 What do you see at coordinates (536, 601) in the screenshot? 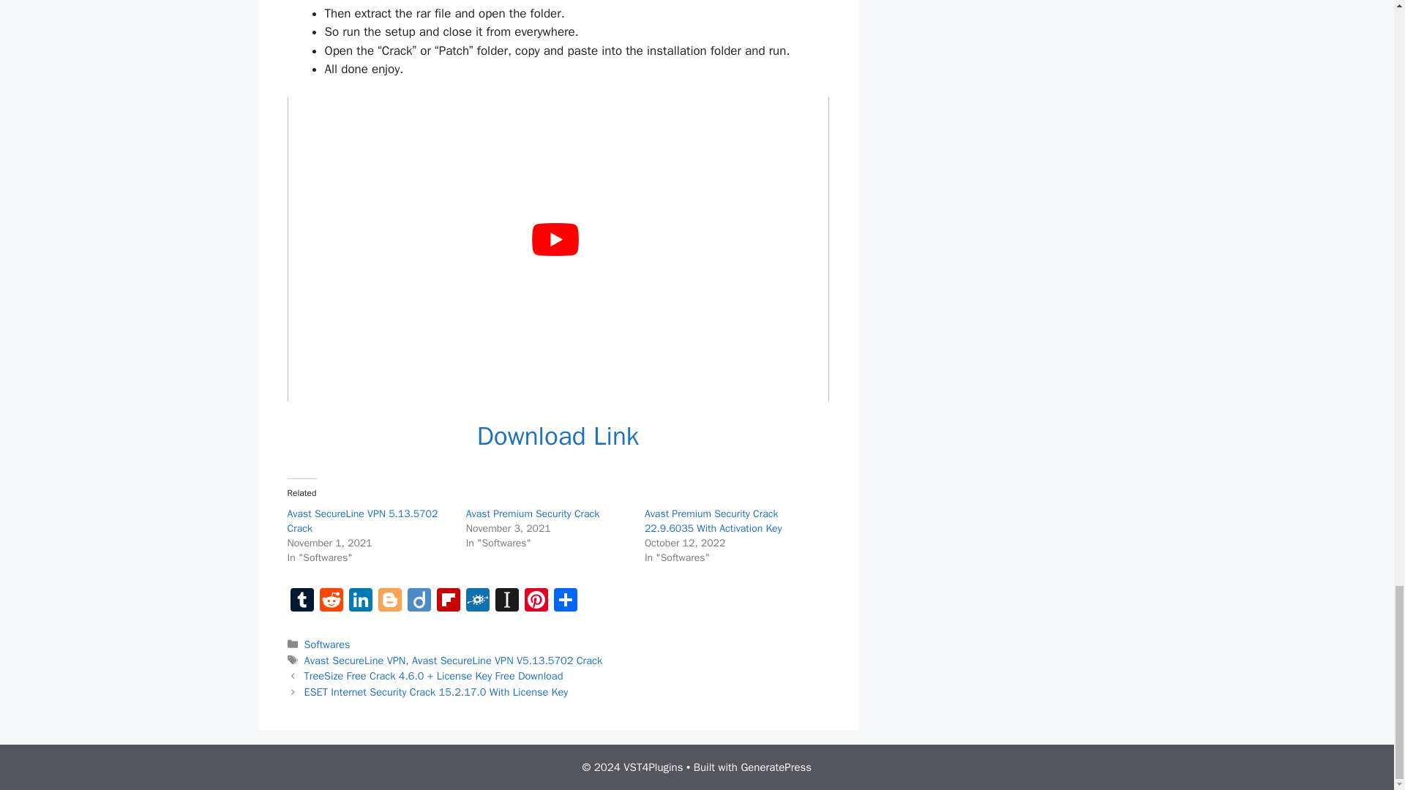
I see `Pinterest` at bounding box center [536, 601].